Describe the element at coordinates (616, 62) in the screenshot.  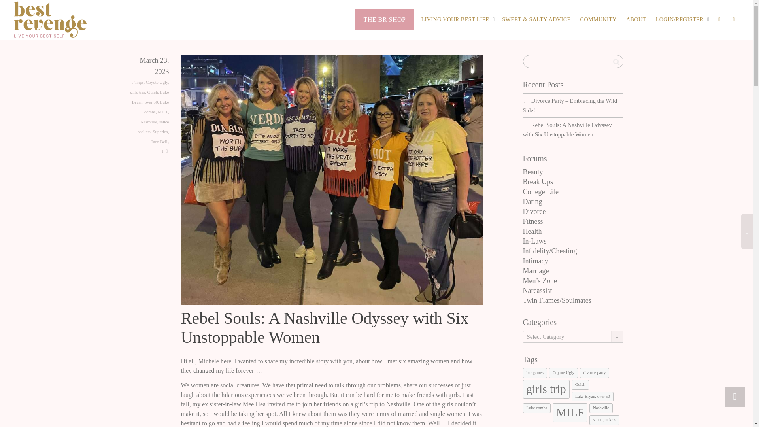
I see `Search` at that location.